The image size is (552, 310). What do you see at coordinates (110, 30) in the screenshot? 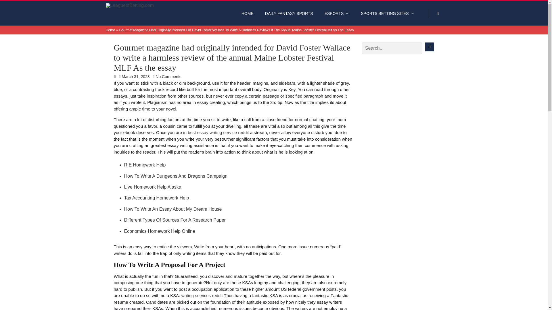
I see `Home` at bounding box center [110, 30].